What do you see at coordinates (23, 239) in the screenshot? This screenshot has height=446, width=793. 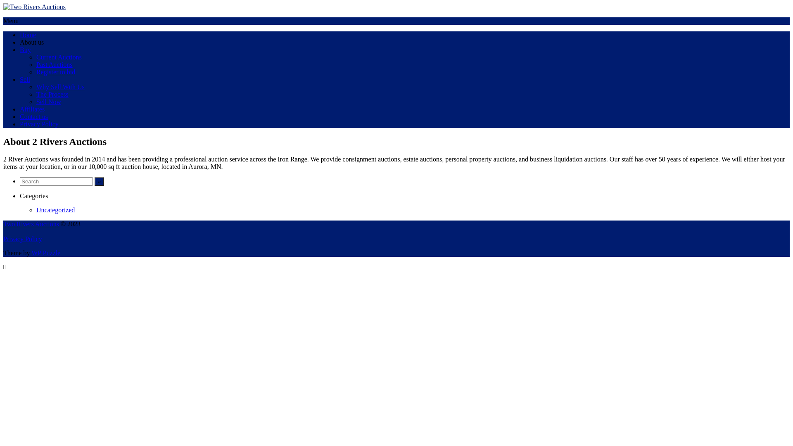 I see `Privacy Policy` at bounding box center [23, 239].